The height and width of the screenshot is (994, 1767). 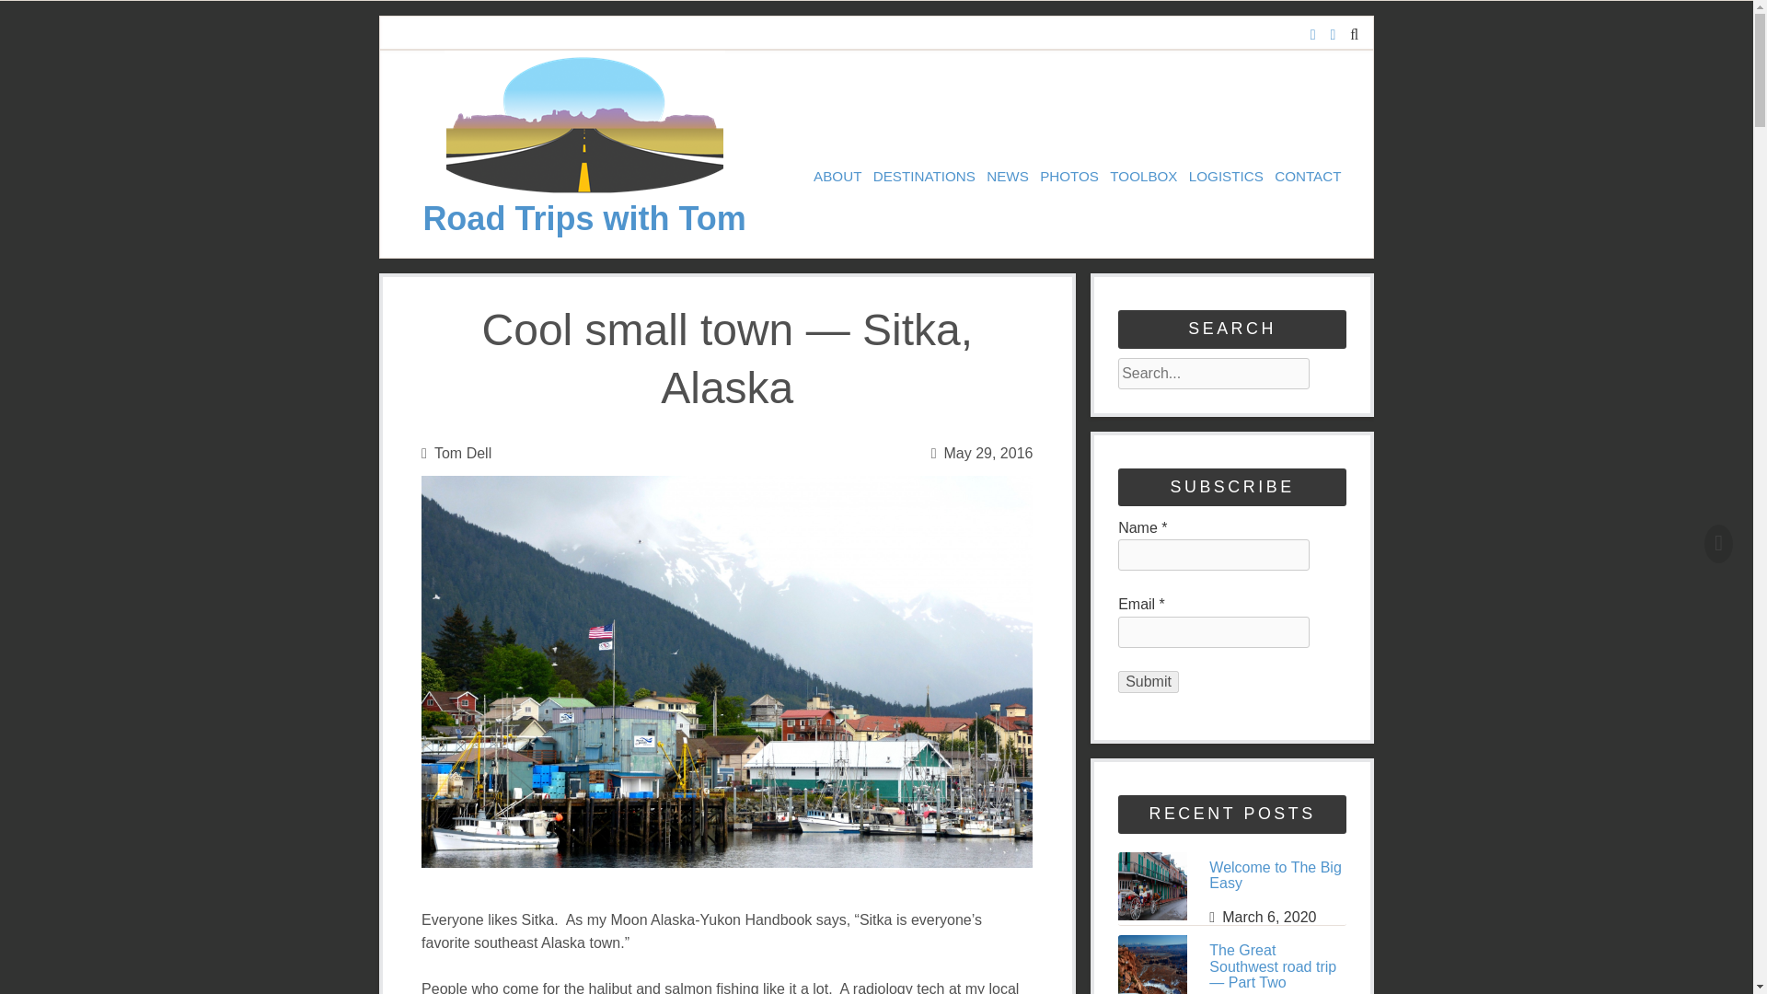 What do you see at coordinates (837, 177) in the screenshot?
I see `ABOUT` at bounding box center [837, 177].